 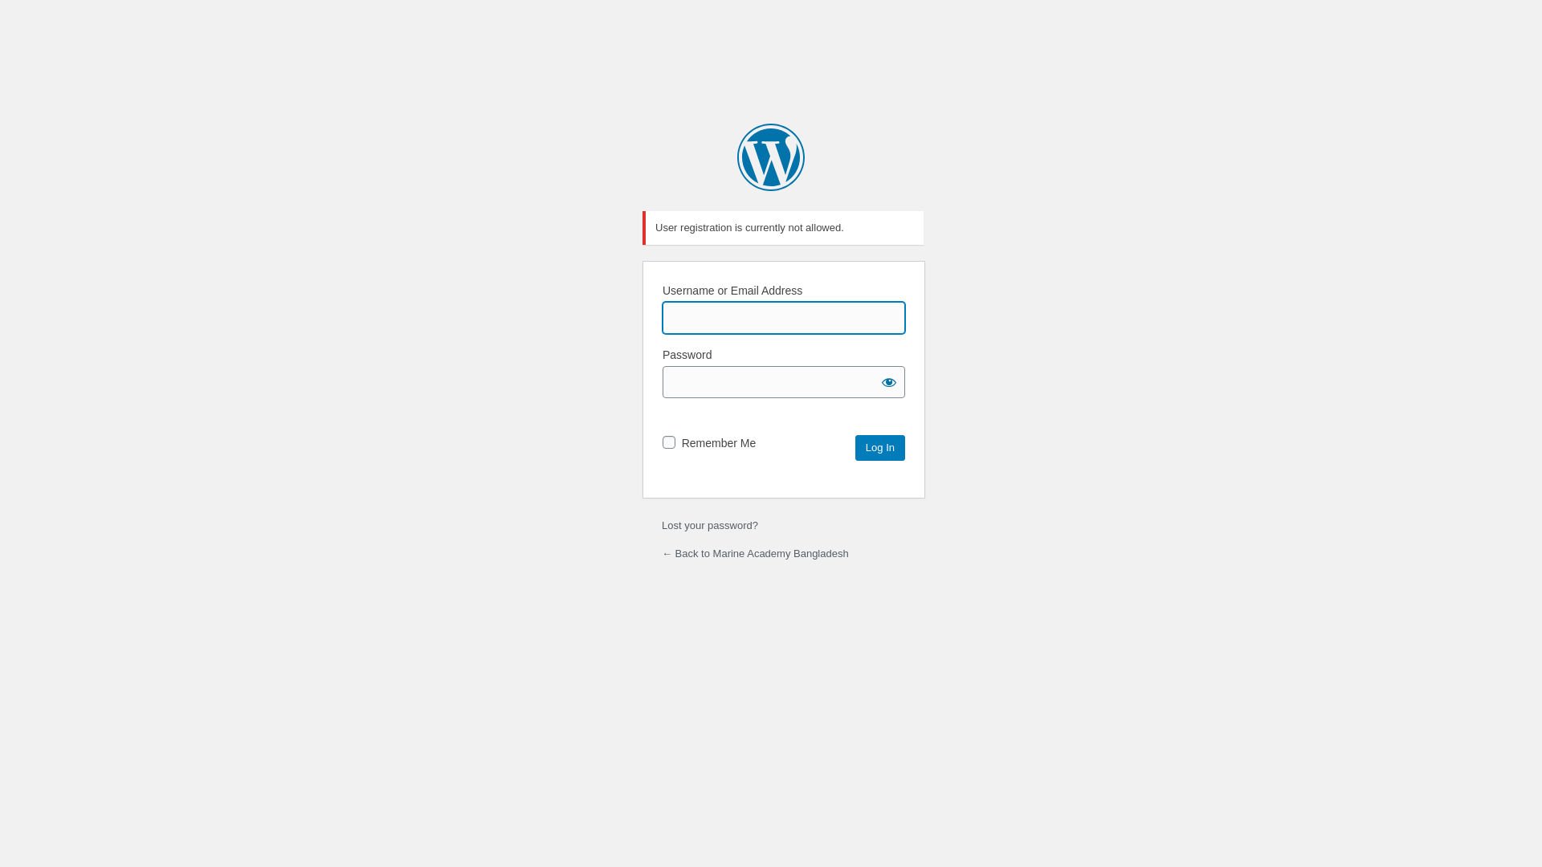 What do you see at coordinates (771, 157) in the screenshot?
I see `Powered by WordPress` at bounding box center [771, 157].